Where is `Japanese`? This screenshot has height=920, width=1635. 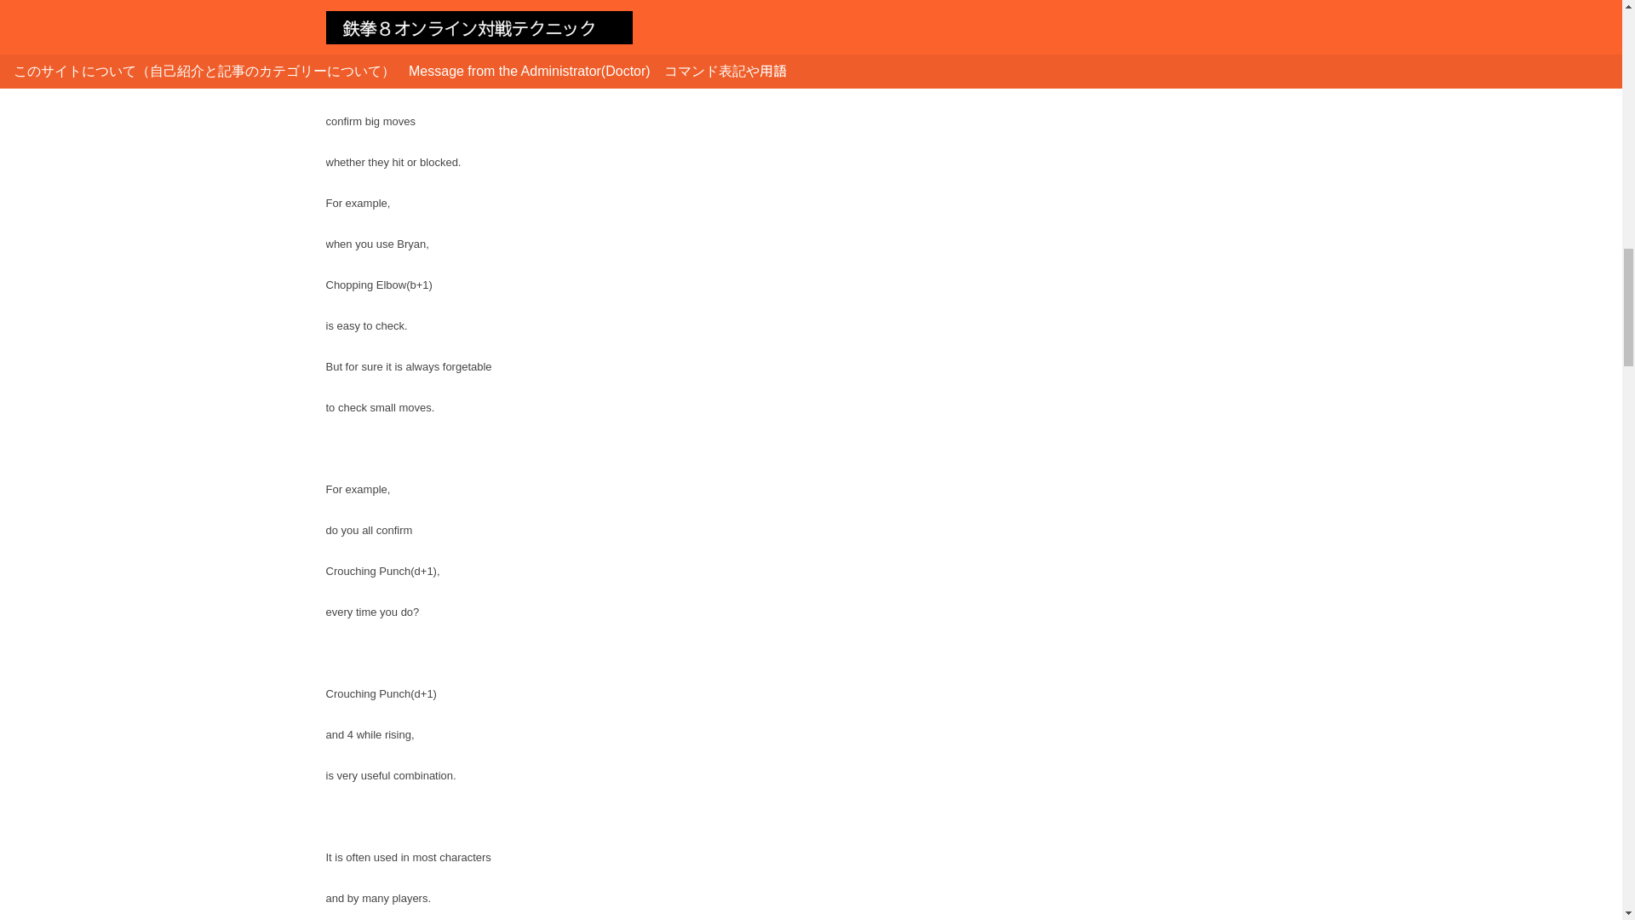
Japanese is located at coordinates (1063, 36).